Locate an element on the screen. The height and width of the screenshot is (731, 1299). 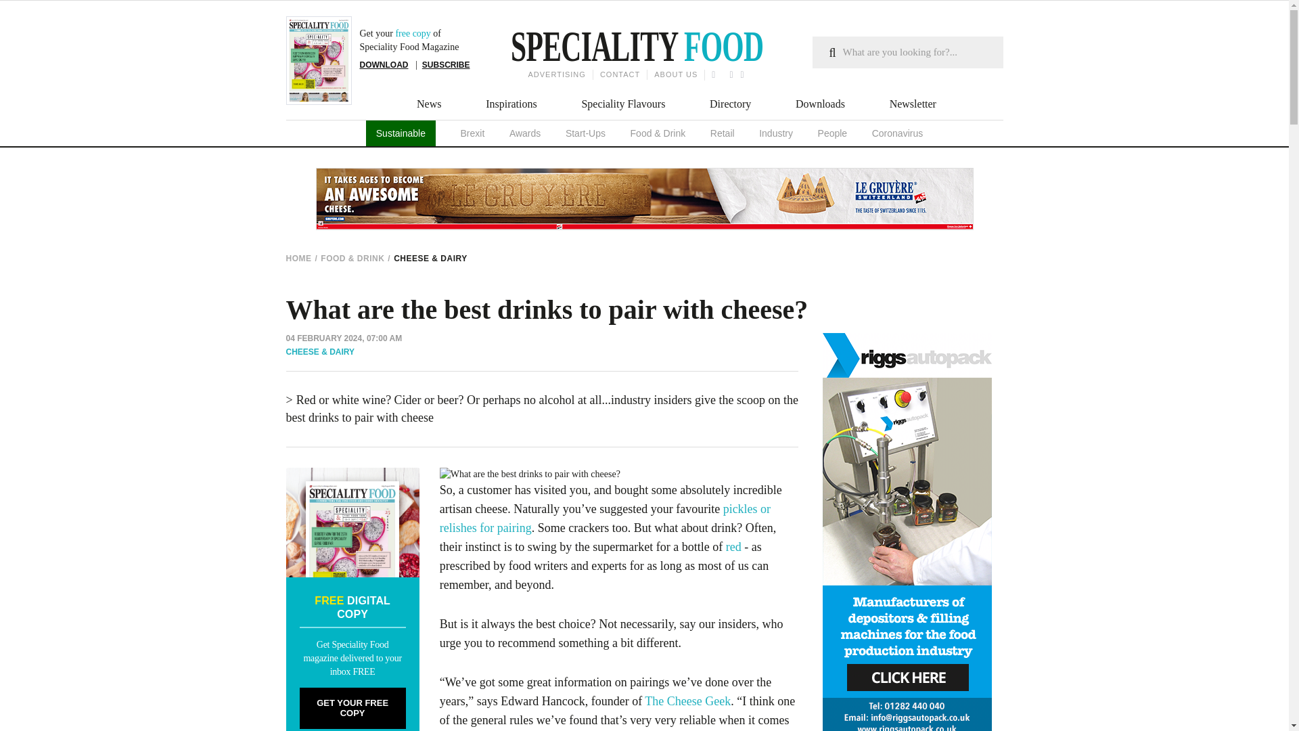
ADVERTISING is located at coordinates (553, 74).